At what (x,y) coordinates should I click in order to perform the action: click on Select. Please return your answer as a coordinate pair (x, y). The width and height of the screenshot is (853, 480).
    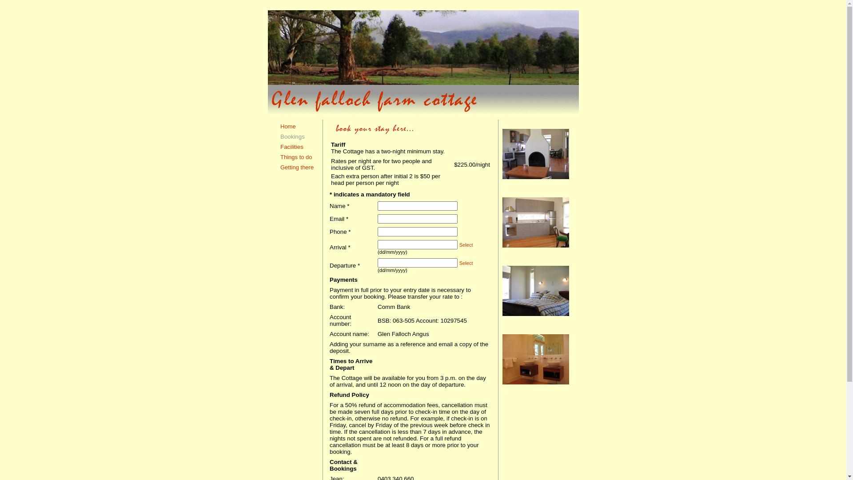
    Looking at the image, I should click on (466, 263).